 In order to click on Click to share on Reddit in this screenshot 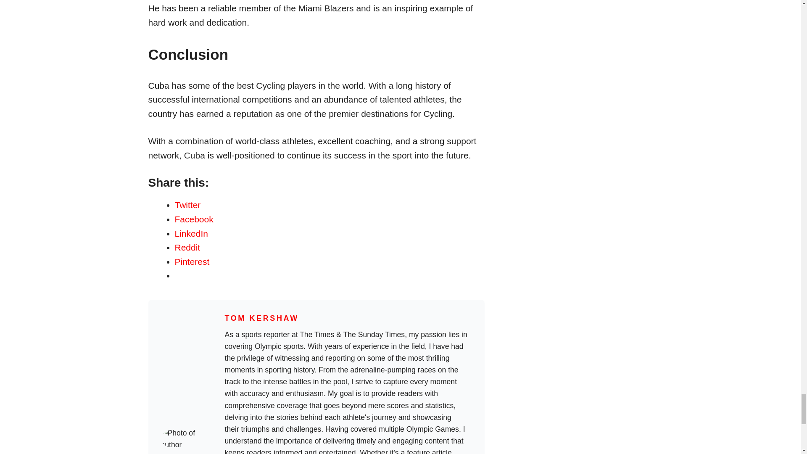, I will do `click(187, 247)`.